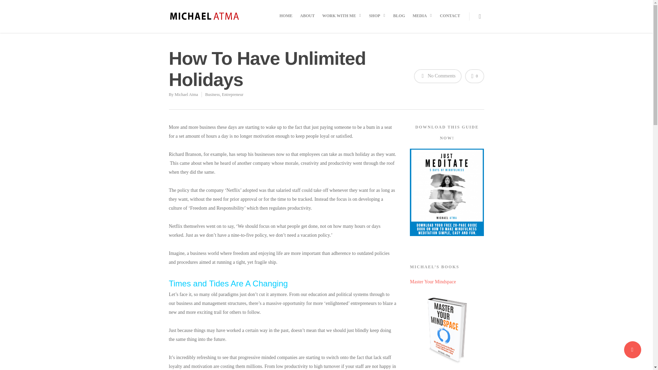 Image resolution: width=658 pixels, height=370 pixels. Describe the element at coordinates (286, 21) in the screenshot. I see `HOME` at that location.